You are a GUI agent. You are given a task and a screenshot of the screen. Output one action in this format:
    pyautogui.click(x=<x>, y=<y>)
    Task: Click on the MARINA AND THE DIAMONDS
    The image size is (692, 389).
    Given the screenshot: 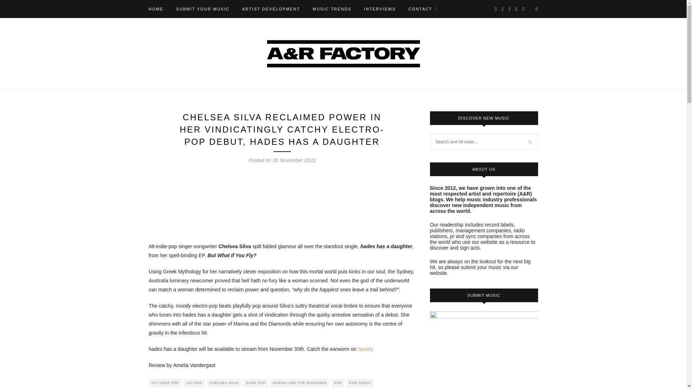 What is the action you would take?
    pyautogui.click(x=299, y=383)
    